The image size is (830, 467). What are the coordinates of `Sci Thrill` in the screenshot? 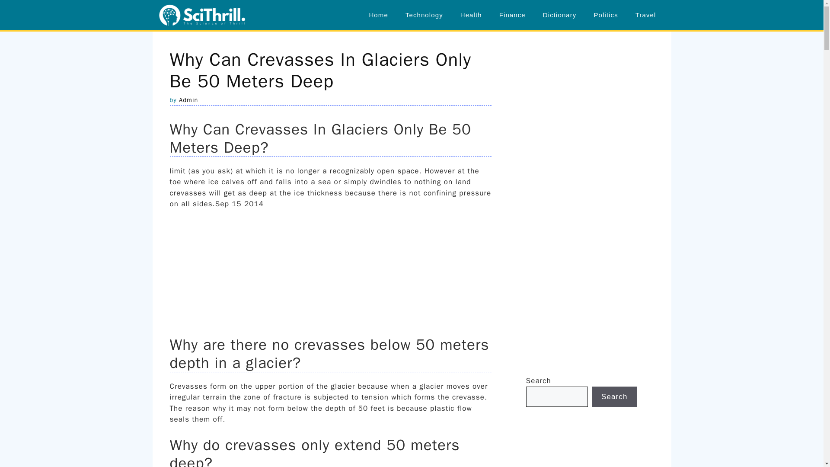 It's located at (202, 15).